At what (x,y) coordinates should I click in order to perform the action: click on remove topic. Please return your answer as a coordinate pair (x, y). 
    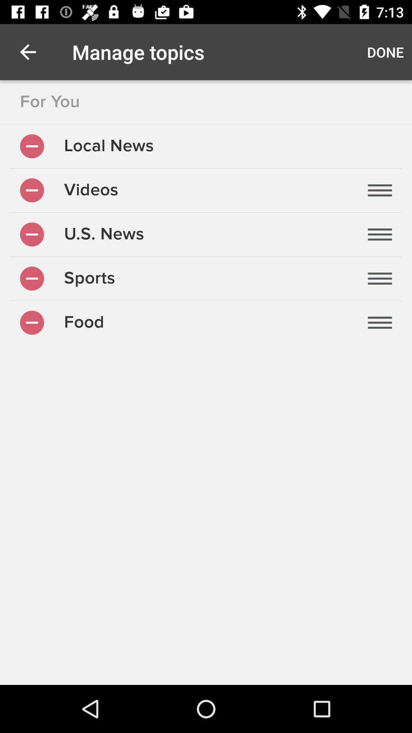
    Looking at the image, I should click on (32, 322).